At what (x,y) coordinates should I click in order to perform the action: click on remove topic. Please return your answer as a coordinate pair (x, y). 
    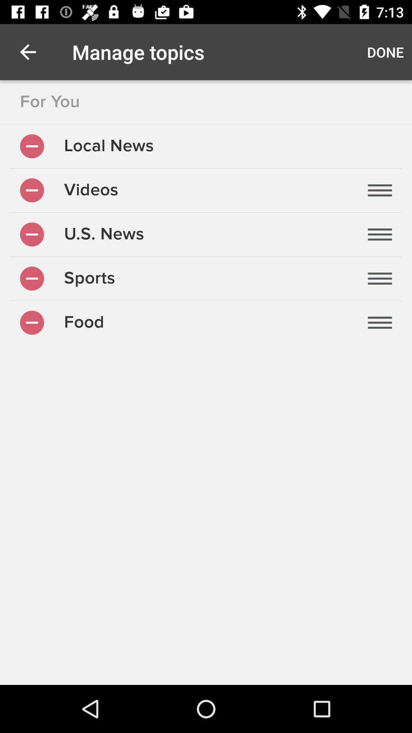
    Looking at the image, I should click on (32, 322).